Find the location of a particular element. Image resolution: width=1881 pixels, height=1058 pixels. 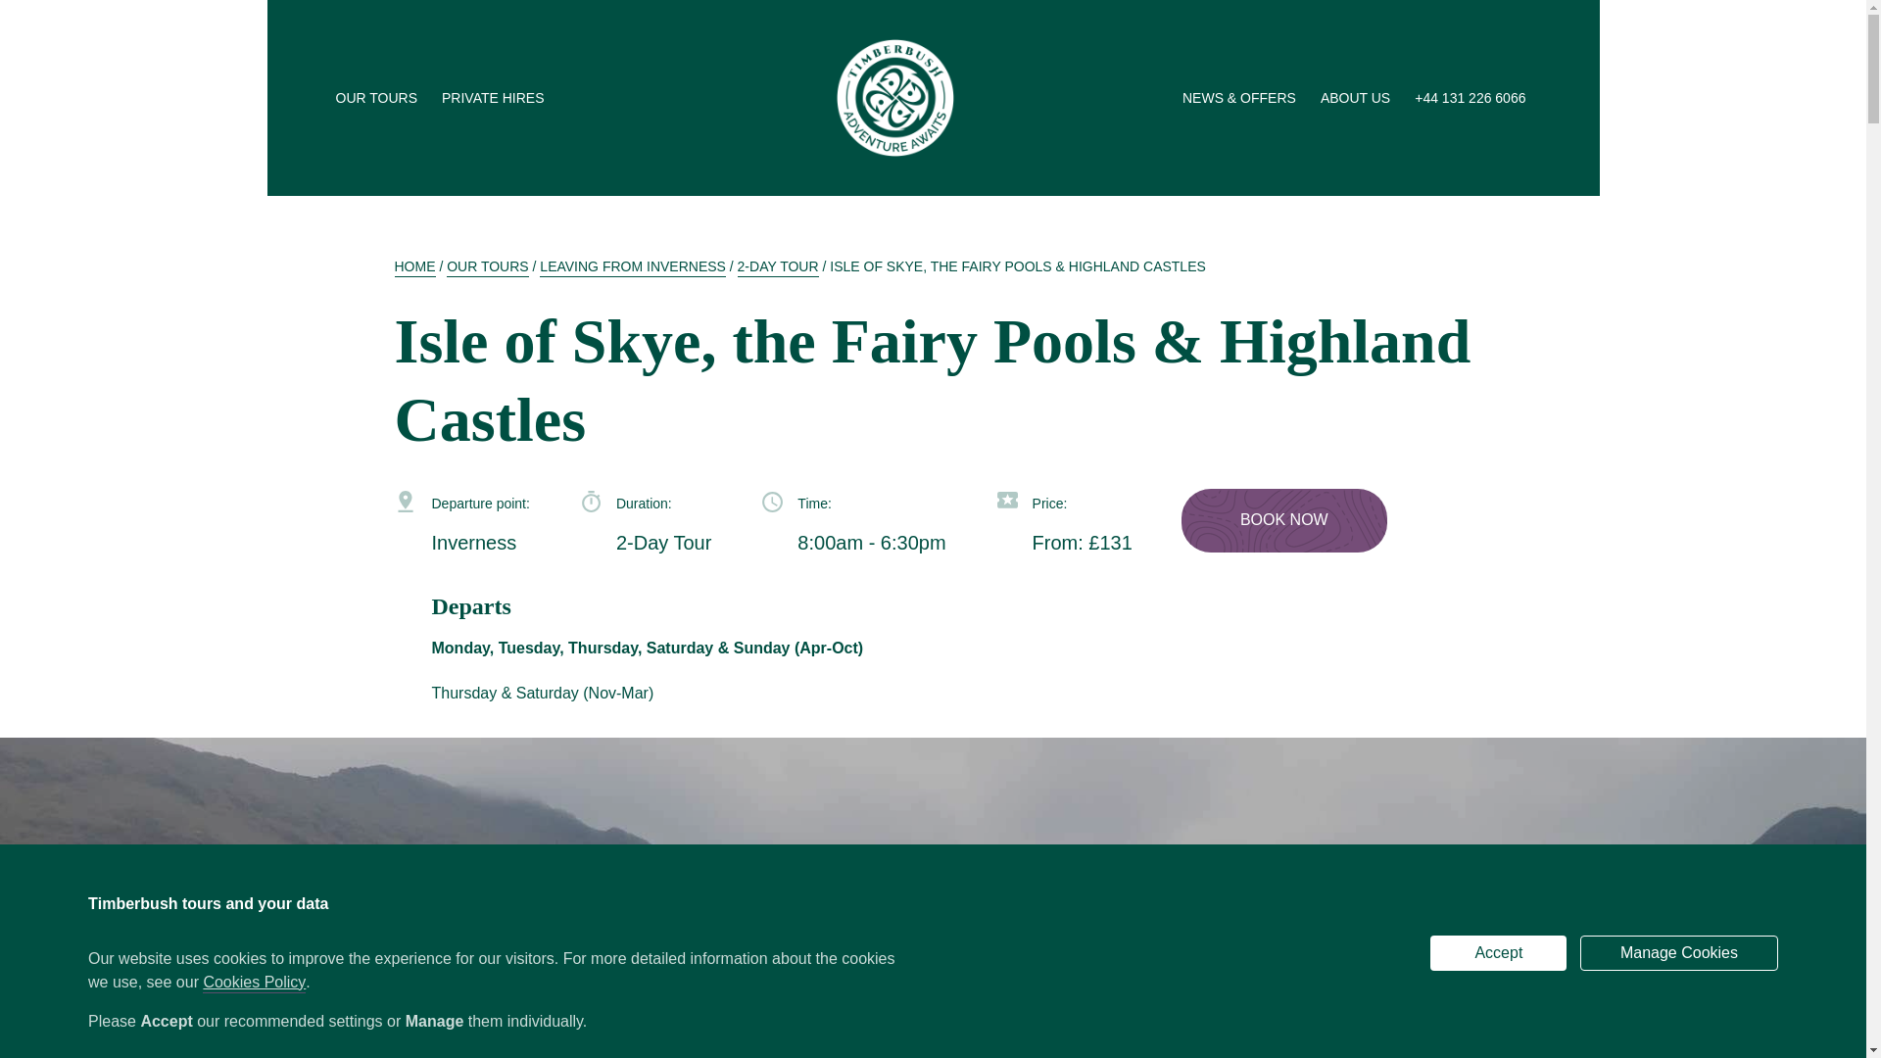

ABOUT US is located at coordinates (1358, 98).